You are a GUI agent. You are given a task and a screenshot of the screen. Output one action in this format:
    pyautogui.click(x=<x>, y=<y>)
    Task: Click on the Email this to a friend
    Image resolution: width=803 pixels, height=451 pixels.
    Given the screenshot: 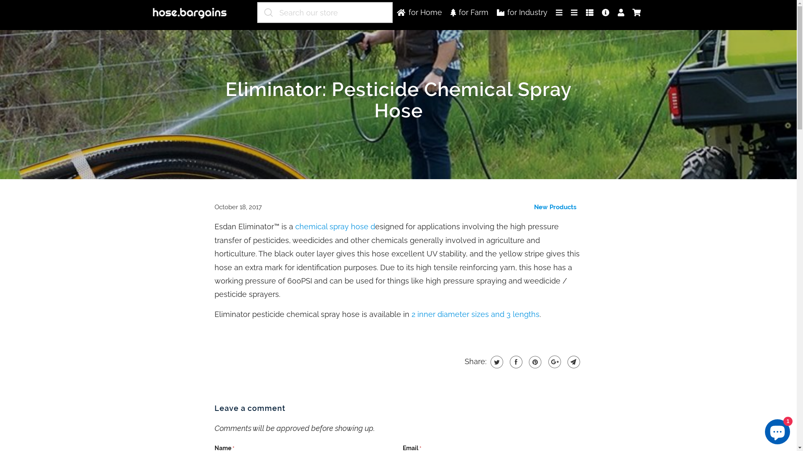 What is the action you would take?
    pyautogui.click(x=573, y=362)
    